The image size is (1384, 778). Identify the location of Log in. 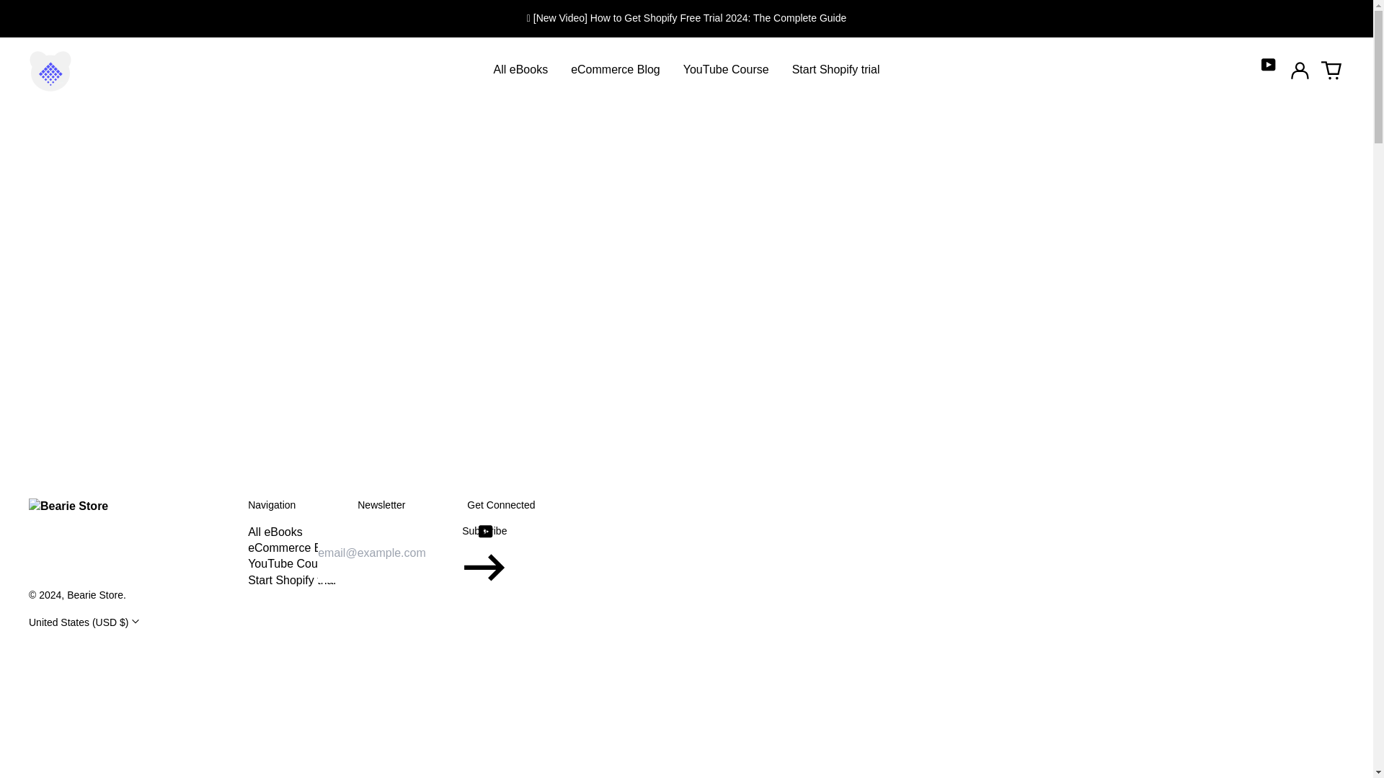
(1299, 70).